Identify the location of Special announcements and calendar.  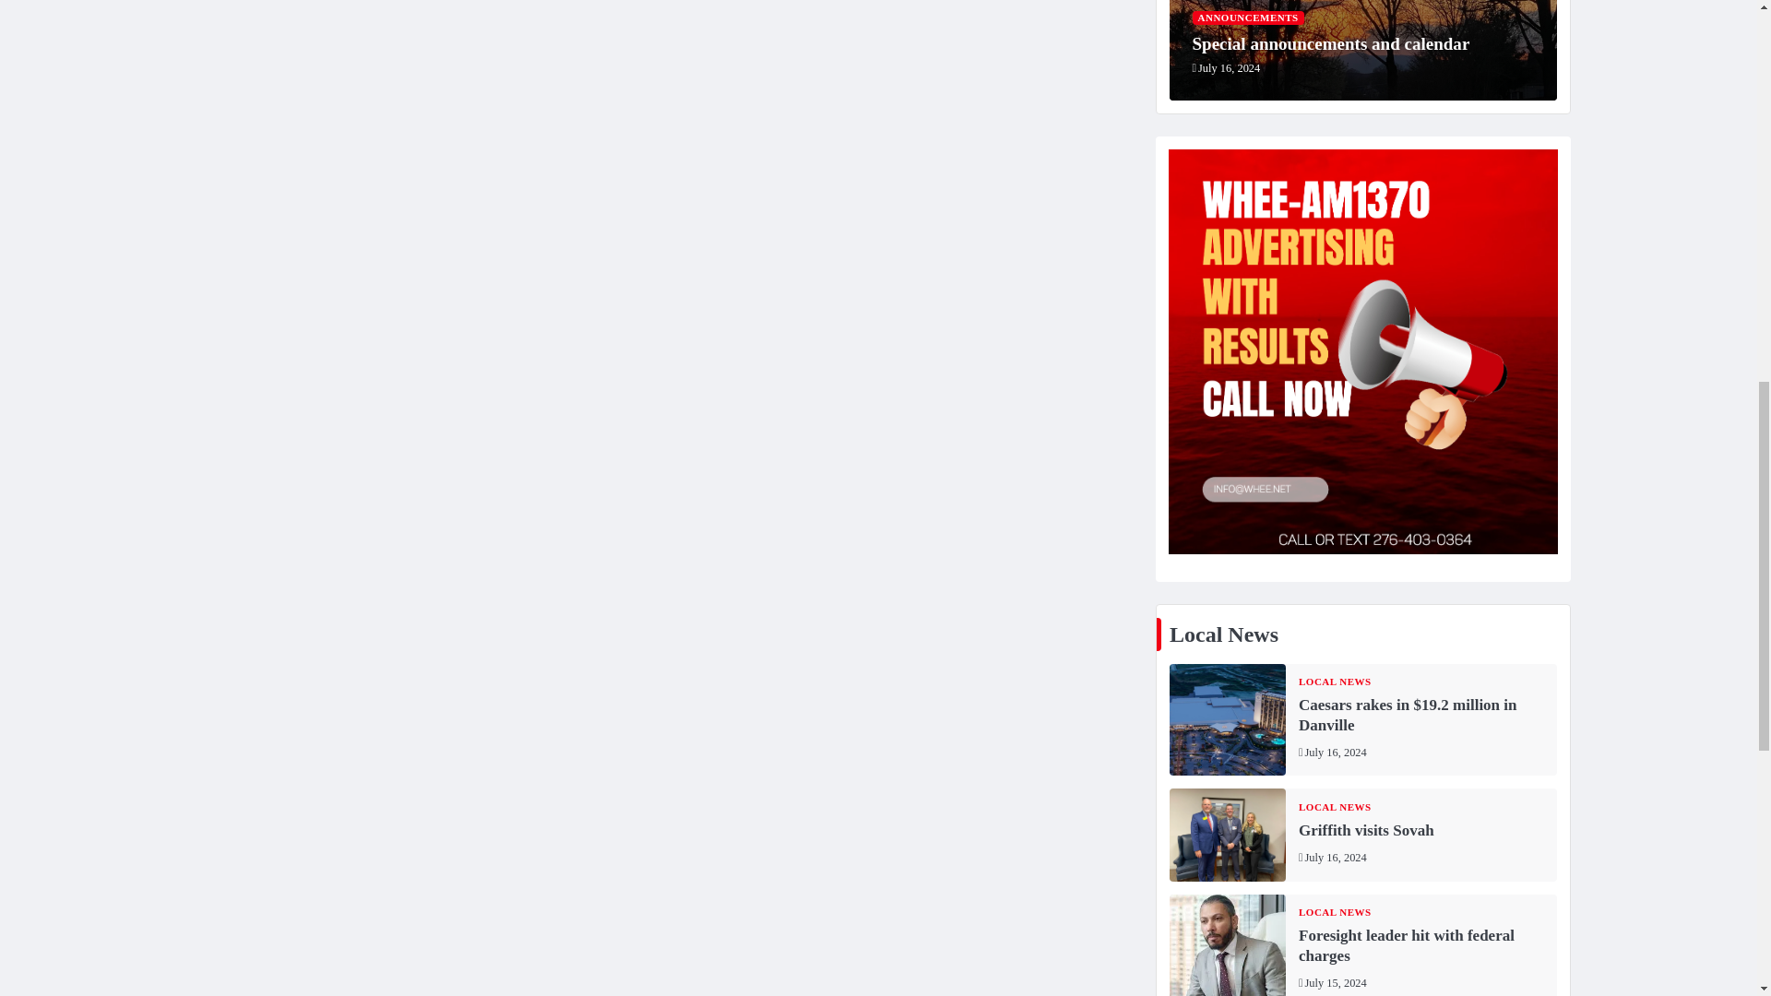
(1330, 43).